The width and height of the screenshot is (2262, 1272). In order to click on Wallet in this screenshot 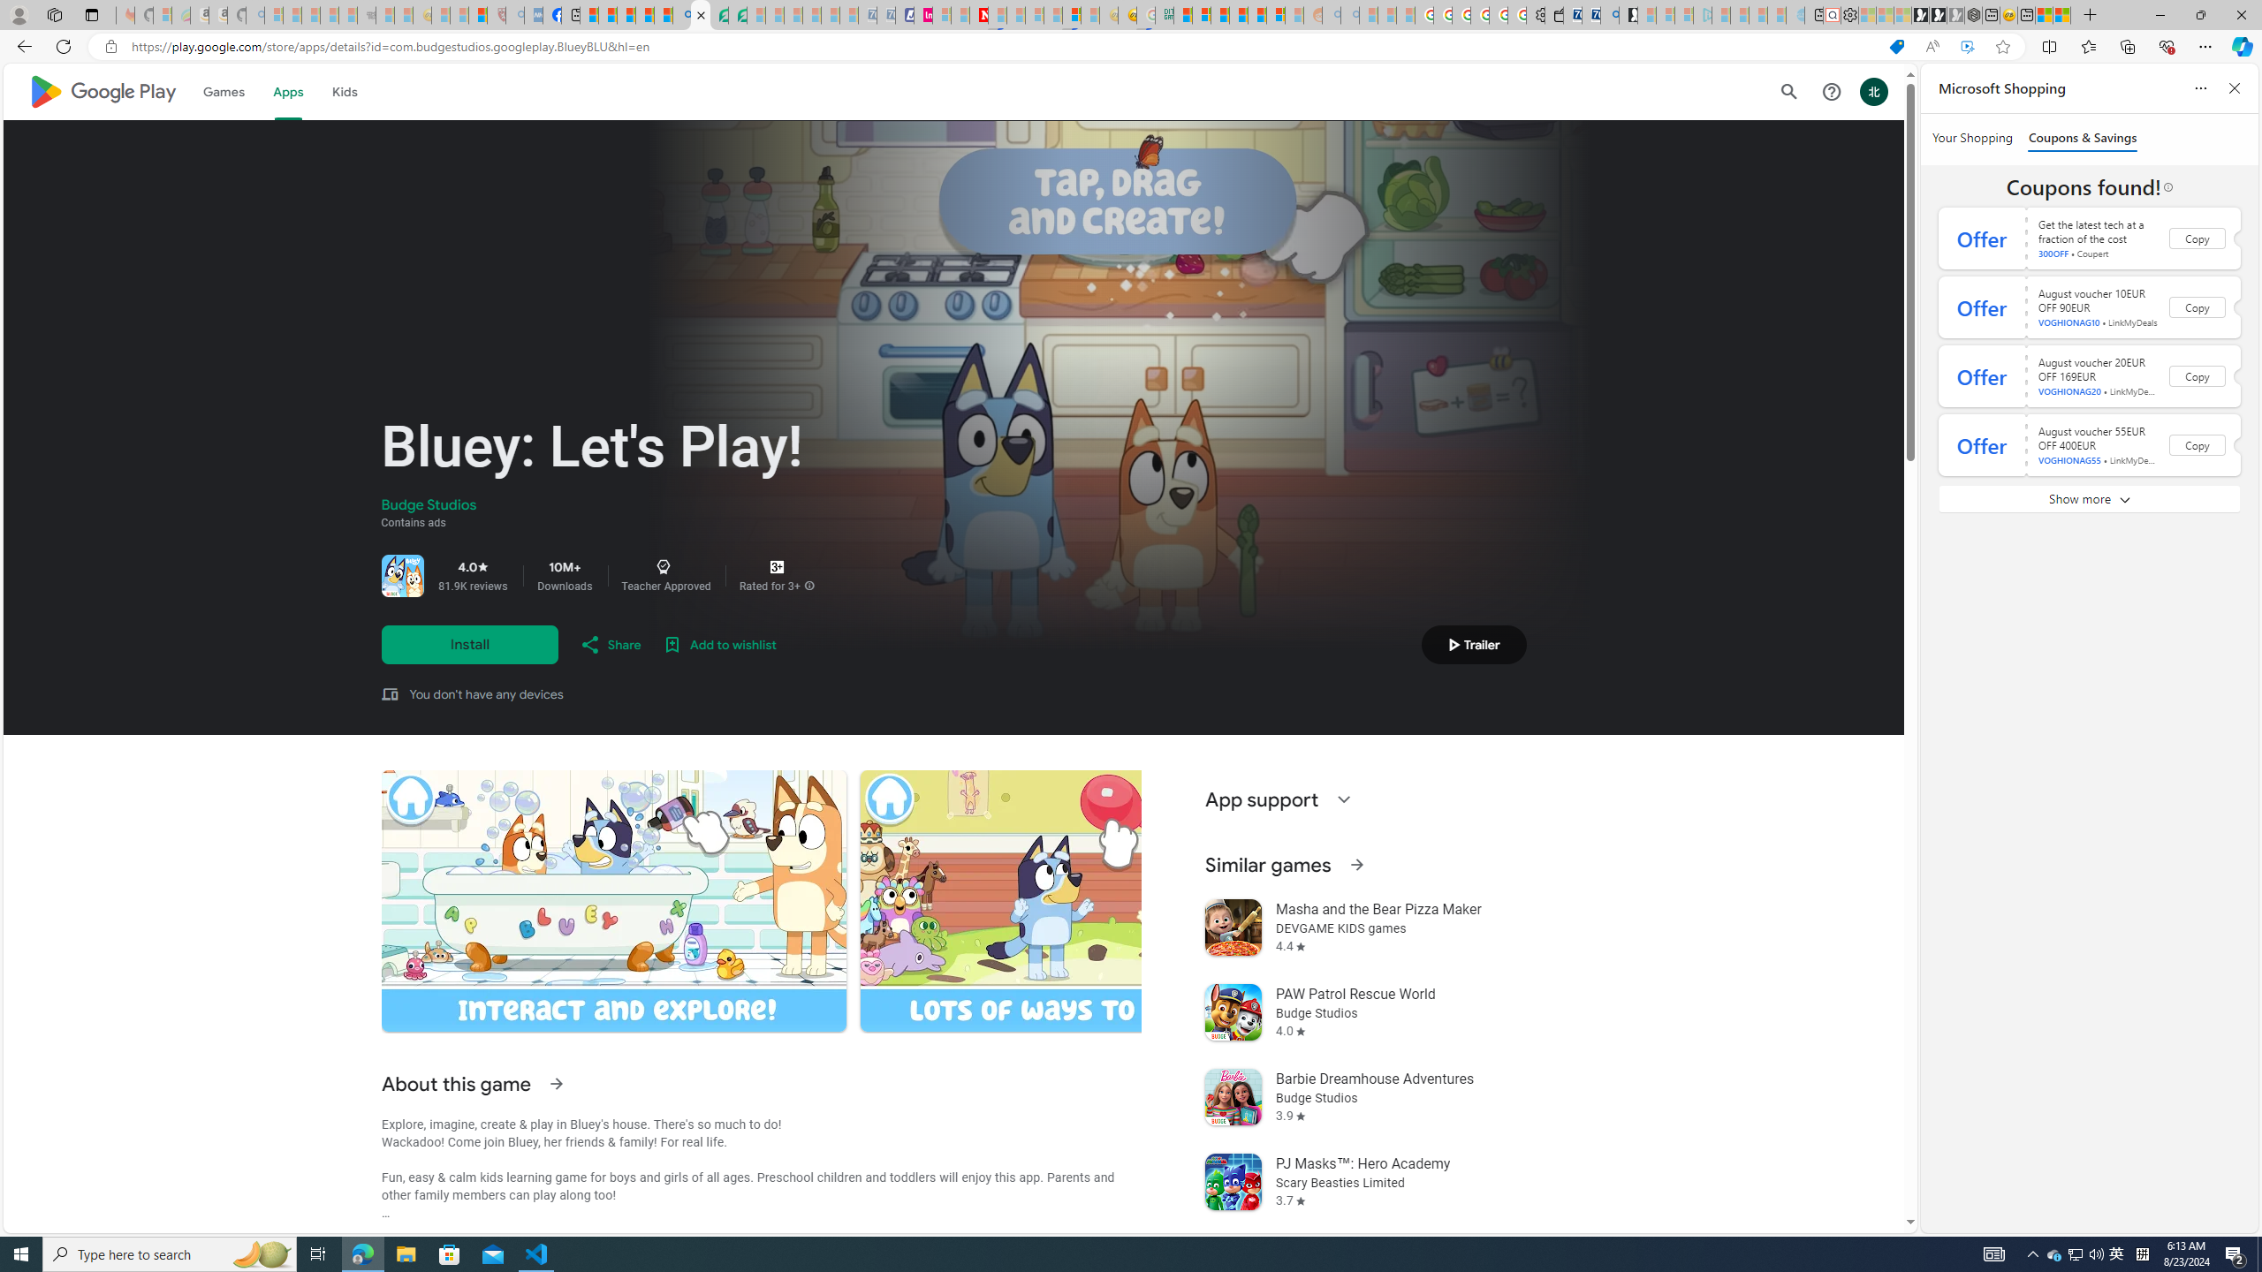, I will do `click(1555, 15)`.